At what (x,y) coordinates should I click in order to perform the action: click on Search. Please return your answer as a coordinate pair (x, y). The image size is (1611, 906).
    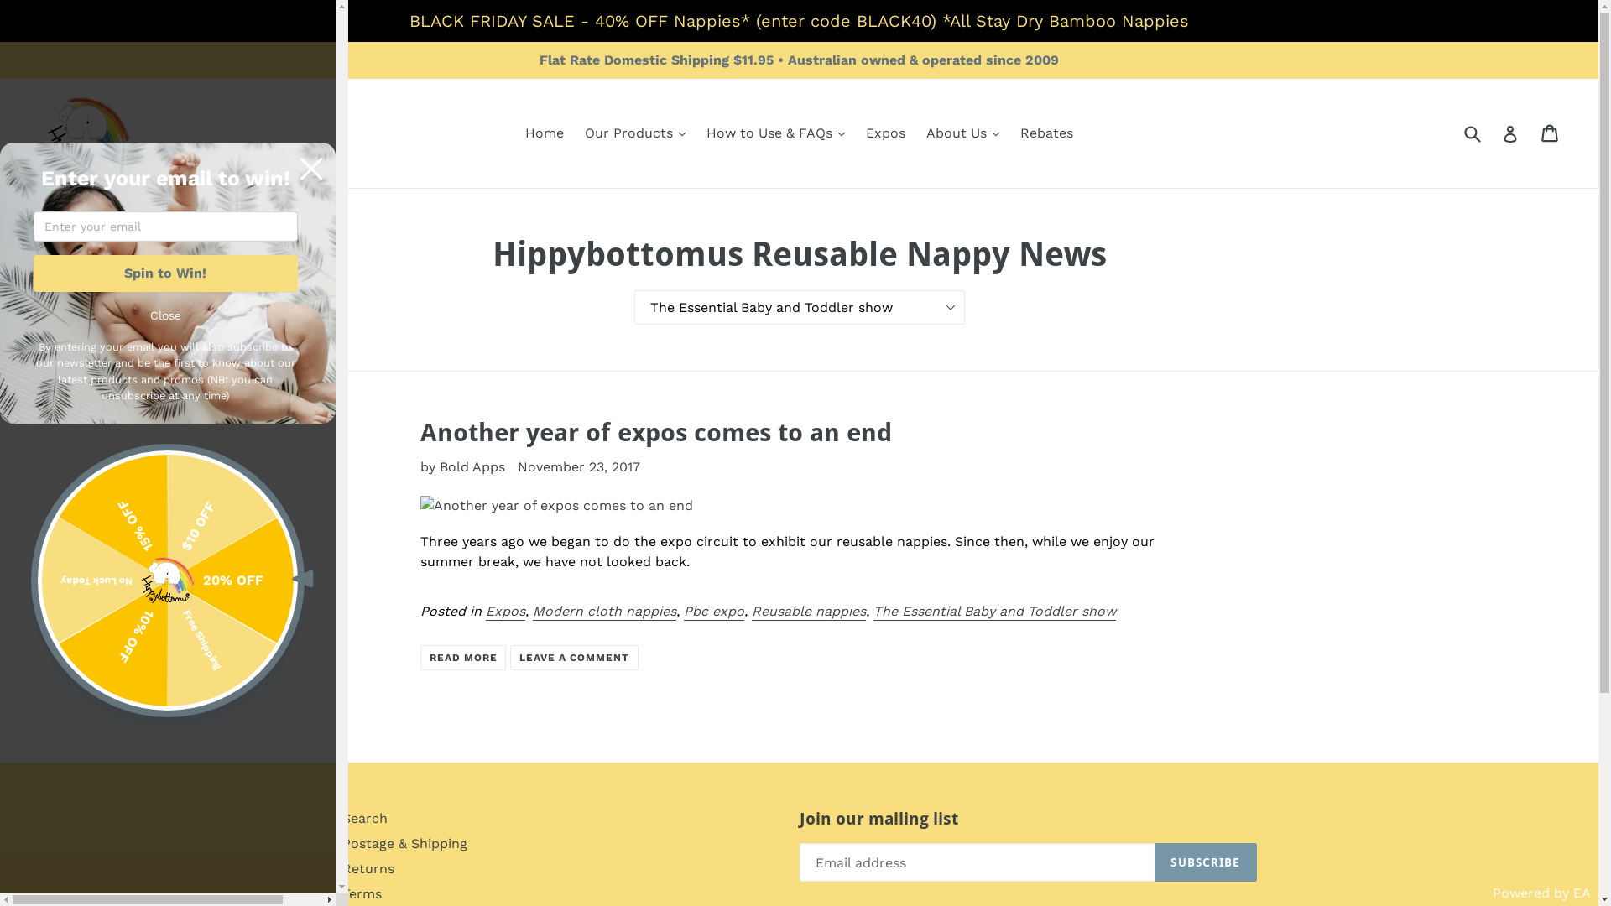
    Looking at the image, I should click on (365, 819).